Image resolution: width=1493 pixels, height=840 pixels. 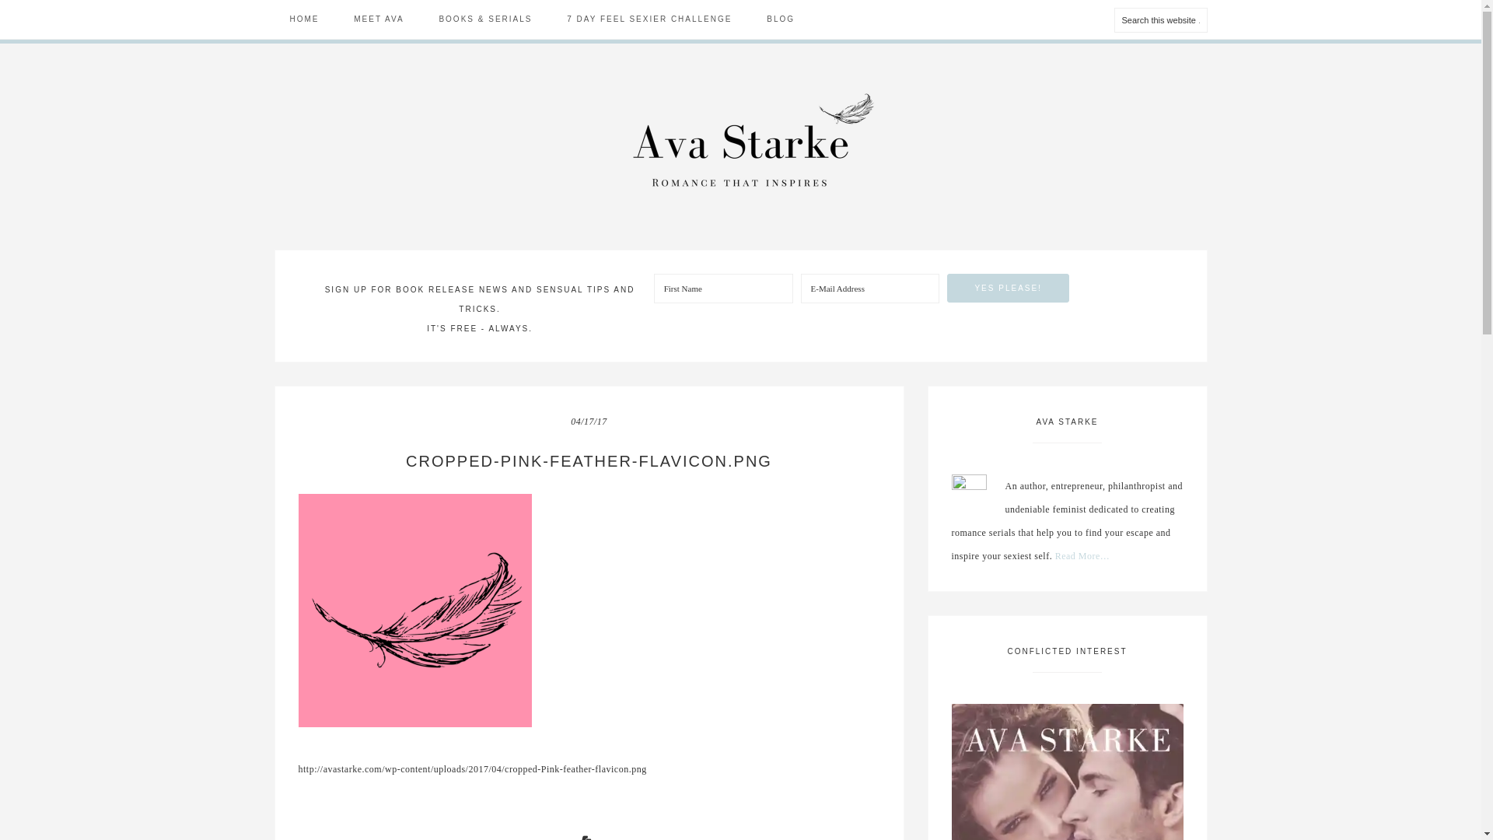 What do you see at coordinates (1008, 288) in the screenshot?
I see `Yes Please!` at bounding box center [1008, 288].